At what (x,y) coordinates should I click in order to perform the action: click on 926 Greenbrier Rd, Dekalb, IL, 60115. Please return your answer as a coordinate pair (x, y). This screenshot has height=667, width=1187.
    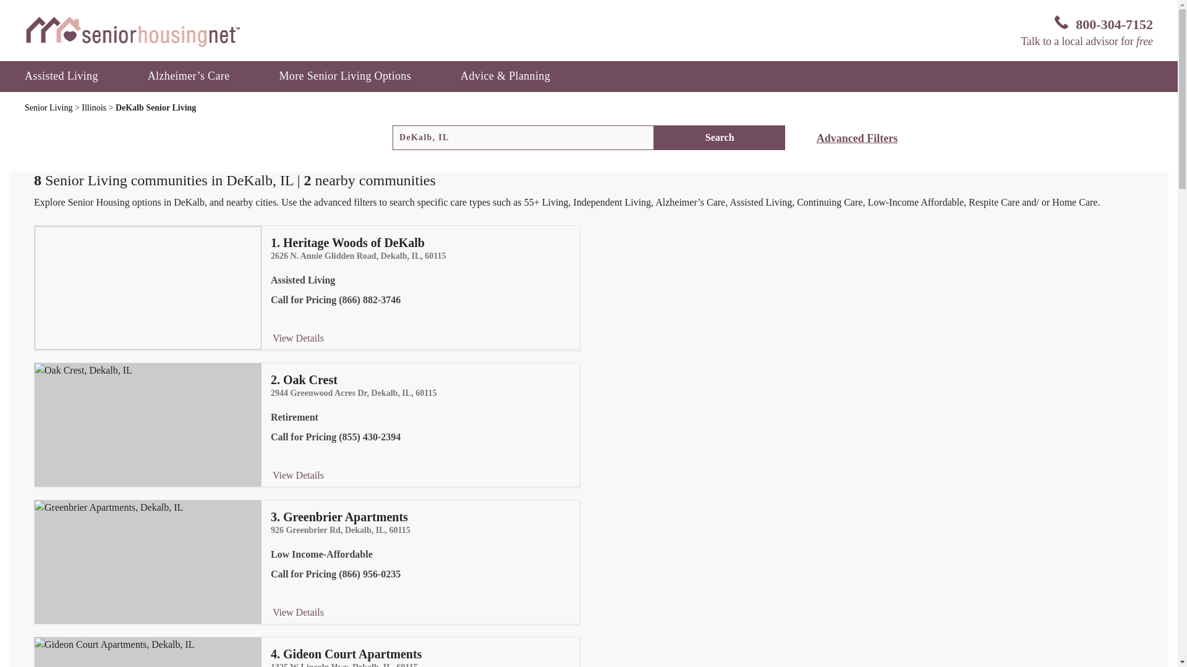
    Looking at the image, I should click on (424, 530).